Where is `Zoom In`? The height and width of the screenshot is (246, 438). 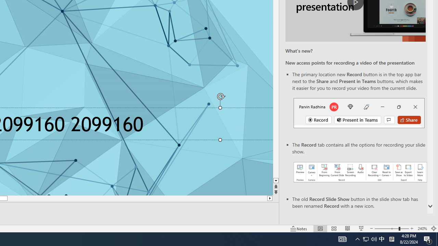 Zoom In is located at coordinates (412, 228).